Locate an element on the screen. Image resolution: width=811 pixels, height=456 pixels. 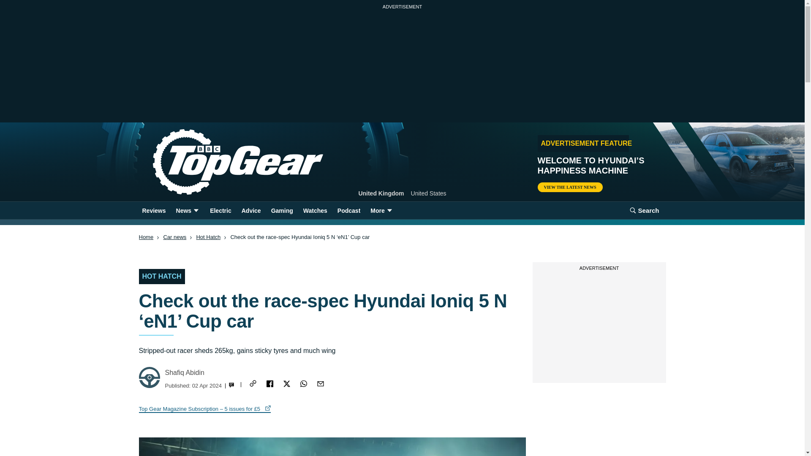
Home is located at coordinates (146, 237).